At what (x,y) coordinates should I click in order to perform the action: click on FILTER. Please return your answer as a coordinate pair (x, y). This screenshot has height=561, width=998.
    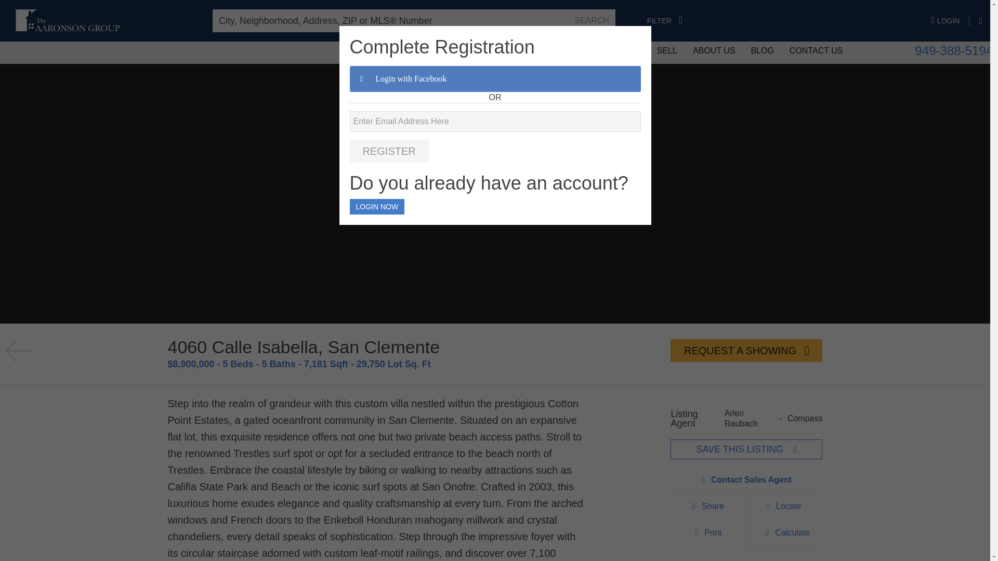
    Looking at the image, I should click on (664, 21).